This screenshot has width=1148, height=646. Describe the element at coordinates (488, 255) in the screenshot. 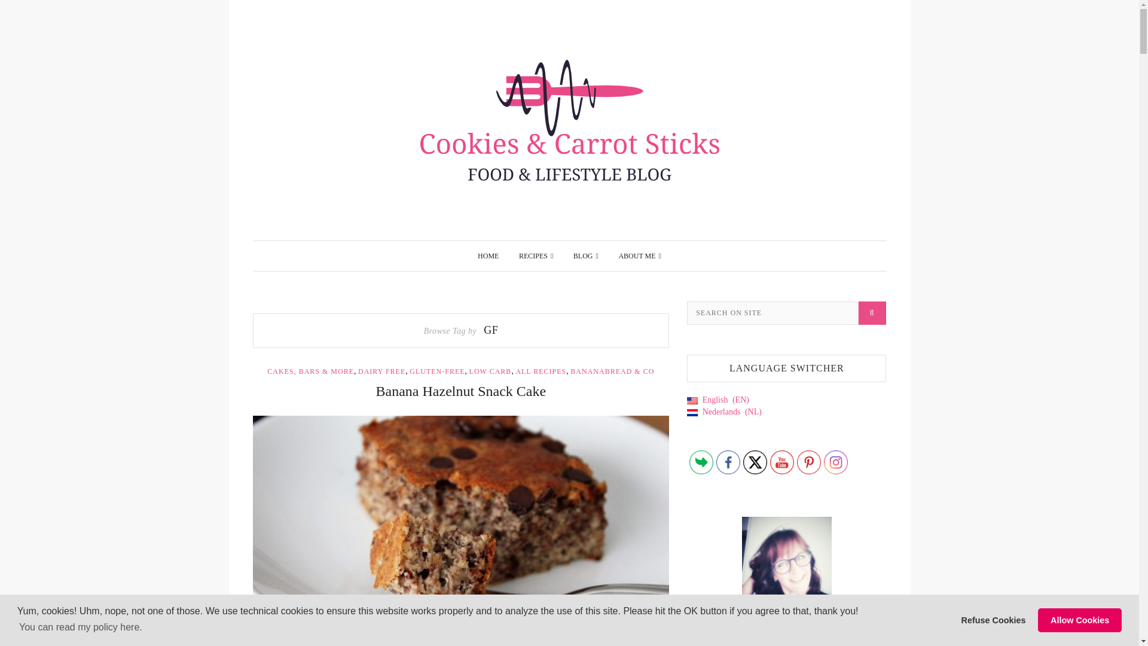

I see `HOME` at that location.